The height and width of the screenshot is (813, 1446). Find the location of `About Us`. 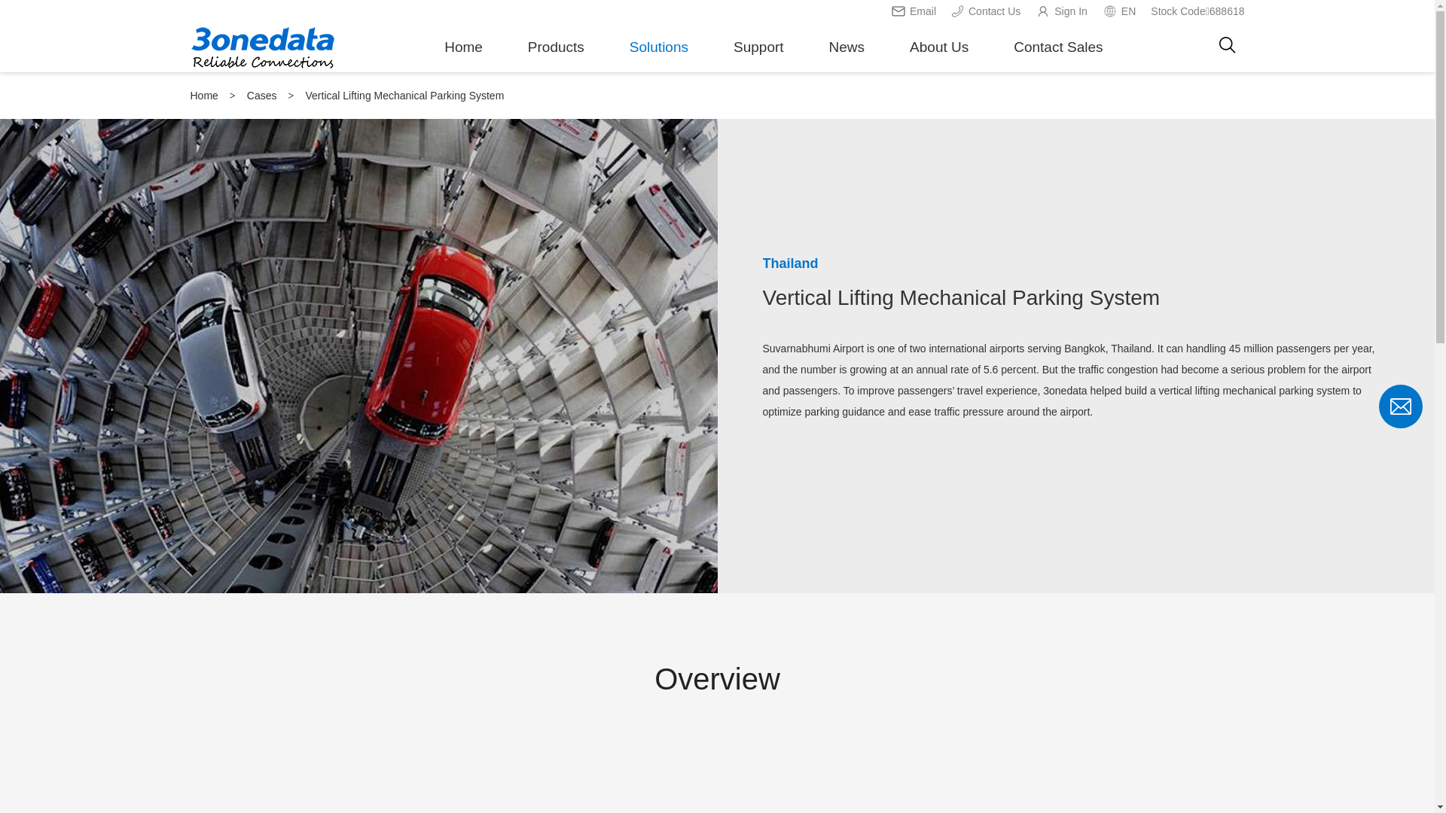

About Us is located at coordinates (939, 59).